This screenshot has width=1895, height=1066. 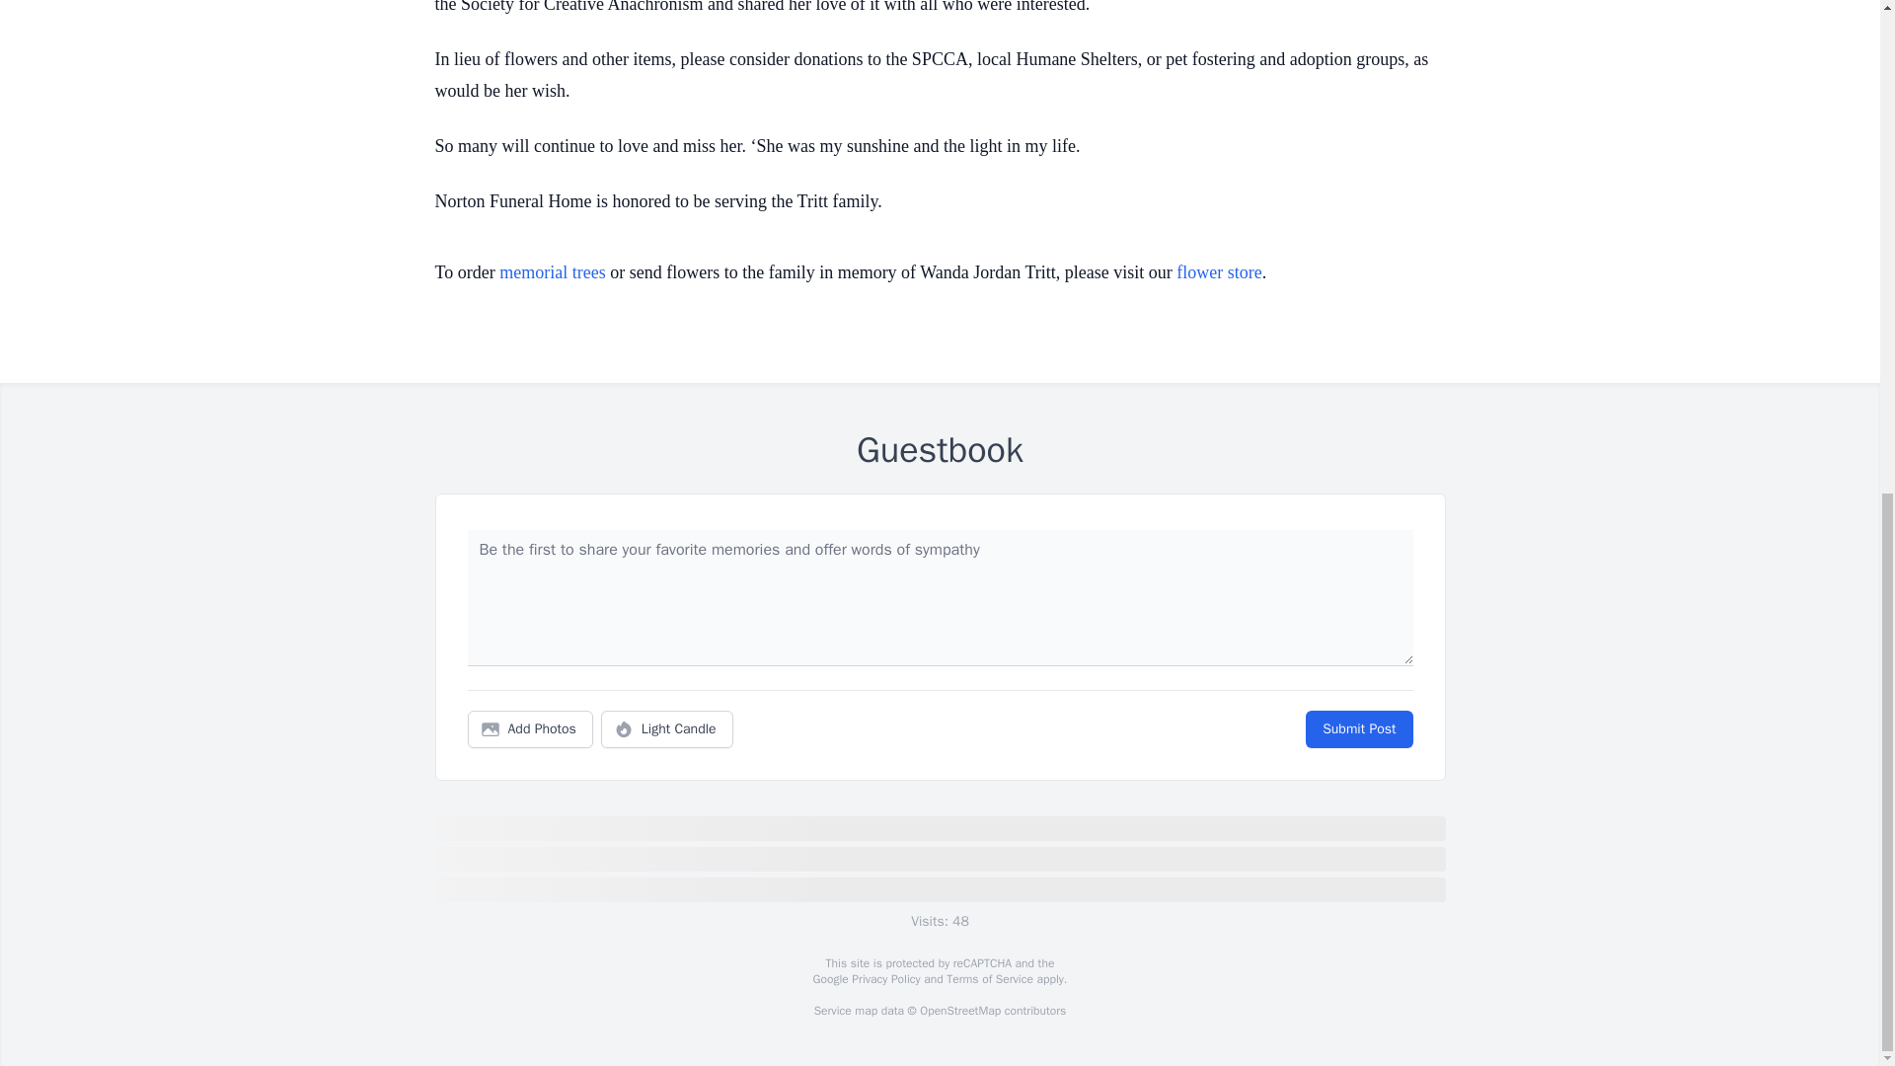 What do you see at coordinates (989, 979) in the screenshot?
I see `Terms of Service` at bounding box center [989, 979].